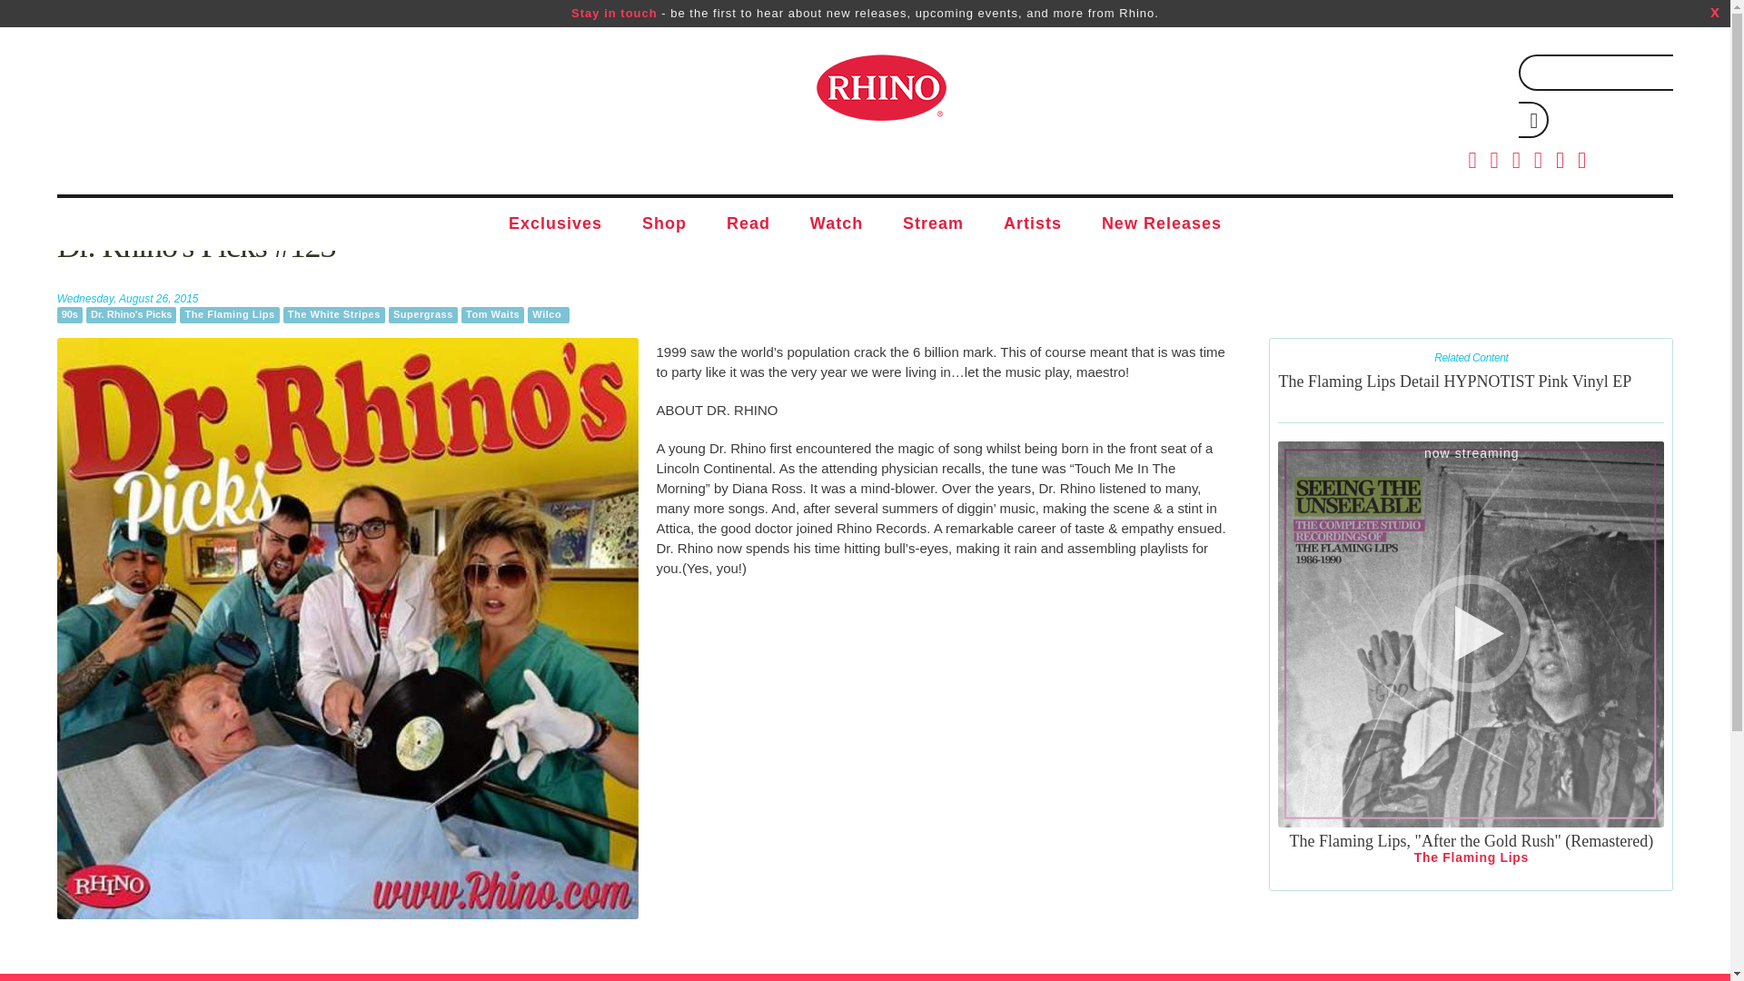  What do you see at coordinates (664, 224) in the screenshot?
I see `Shop` at bounding box center [664, 224].